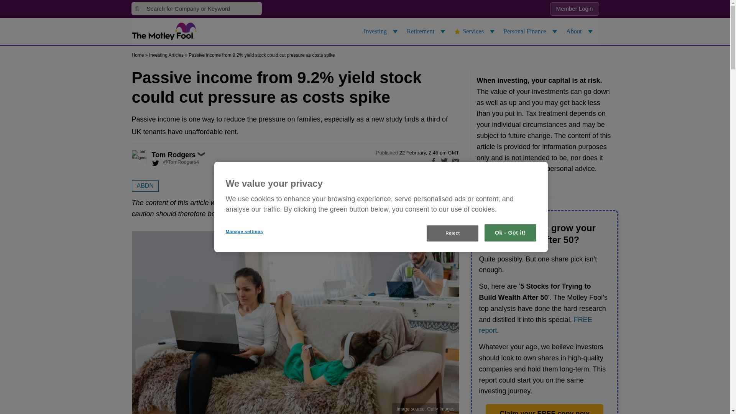  Describe the element at coordinates (427, 31) in the screenshot. I see `Retirement` at that location.